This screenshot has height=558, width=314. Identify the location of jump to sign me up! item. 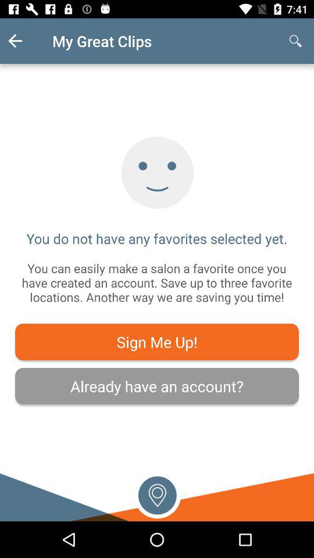
(157, 342).